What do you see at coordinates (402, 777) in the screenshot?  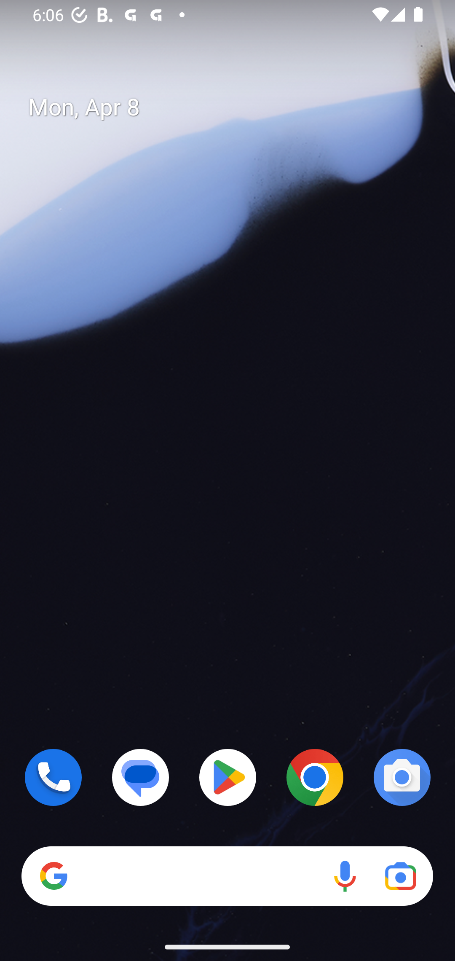 I see `Camera` at bounding box center [402, 777].